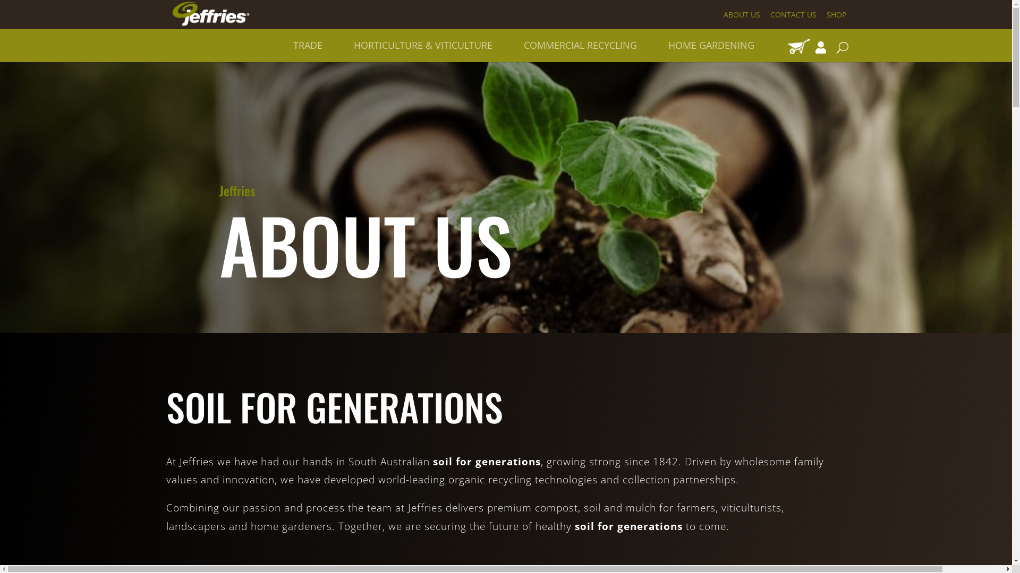 This screenshot has height=573, width=1020. What do you see at coordinates (794, 17) in the screenshot?
I see `CONTACT US` at bounding box center [794, 17].